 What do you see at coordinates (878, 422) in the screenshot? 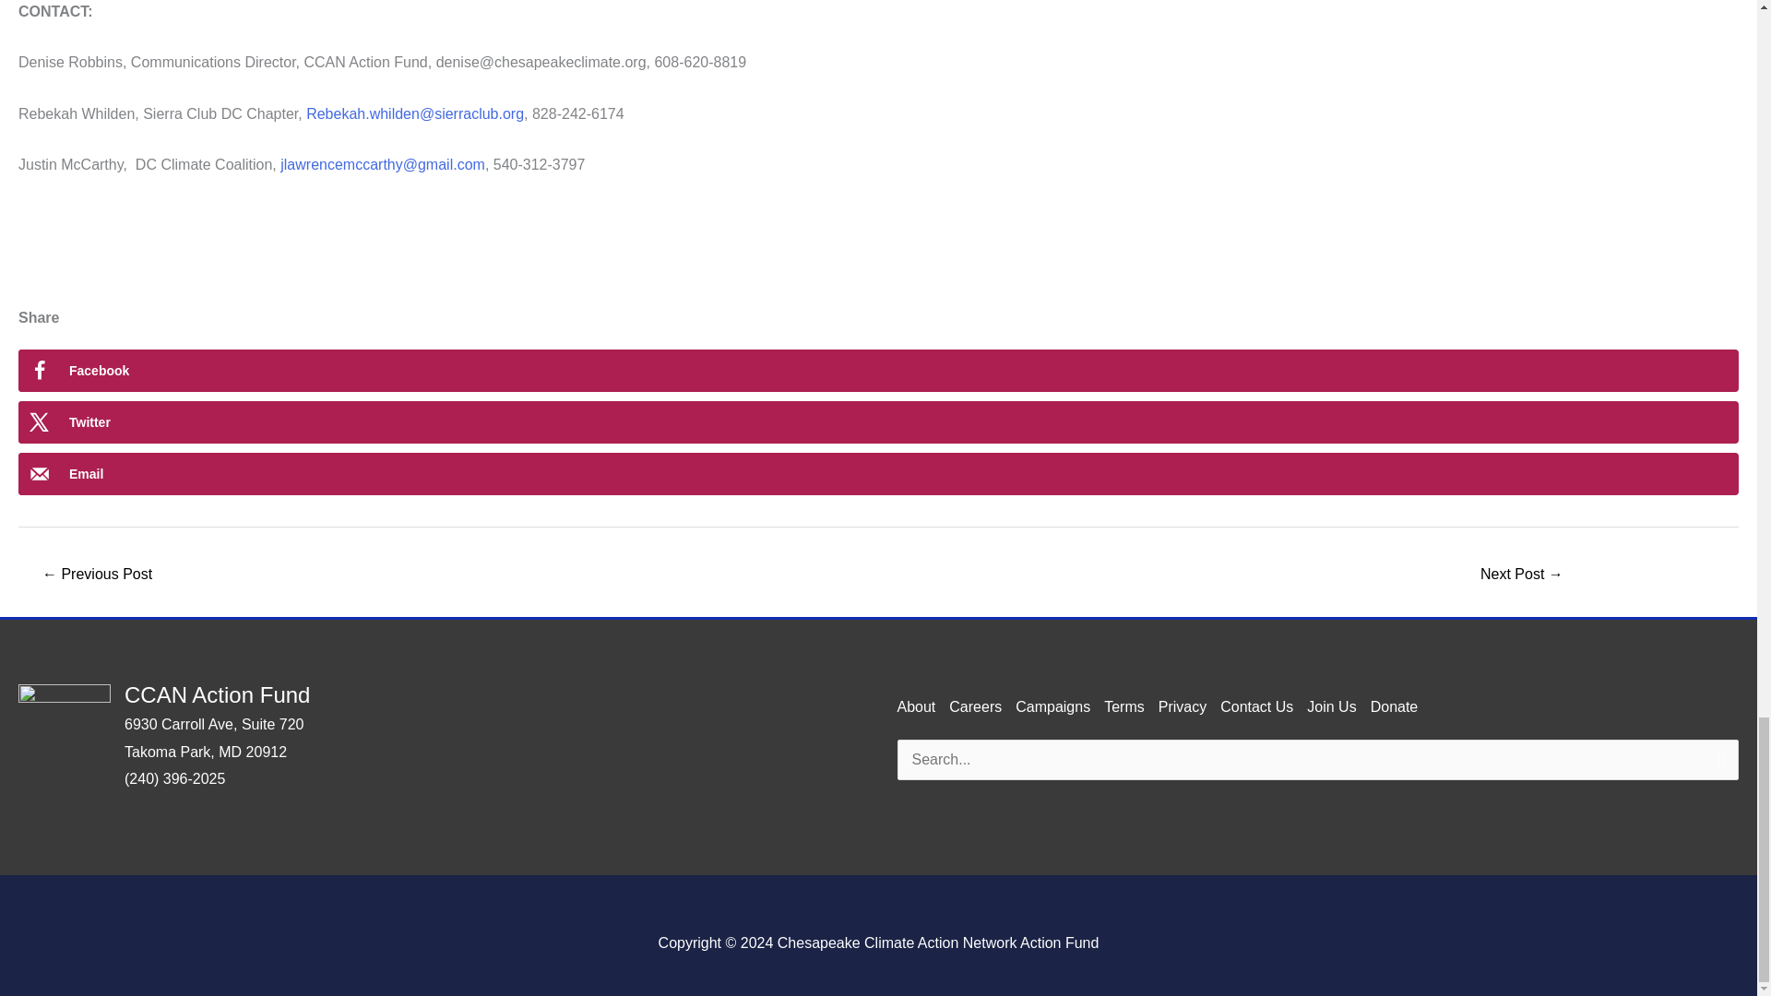
I see `Share on X` at bounding box center [878, 422].